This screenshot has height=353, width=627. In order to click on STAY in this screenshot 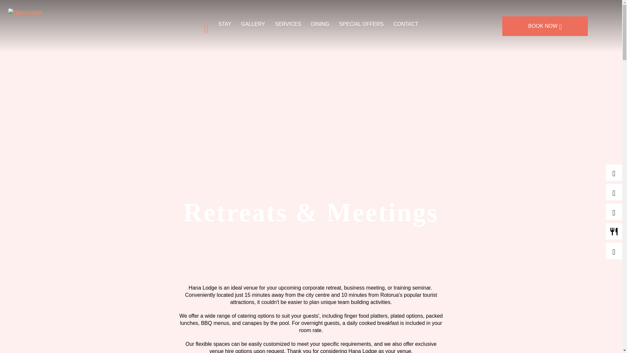, I will do `click(225, 24)`.